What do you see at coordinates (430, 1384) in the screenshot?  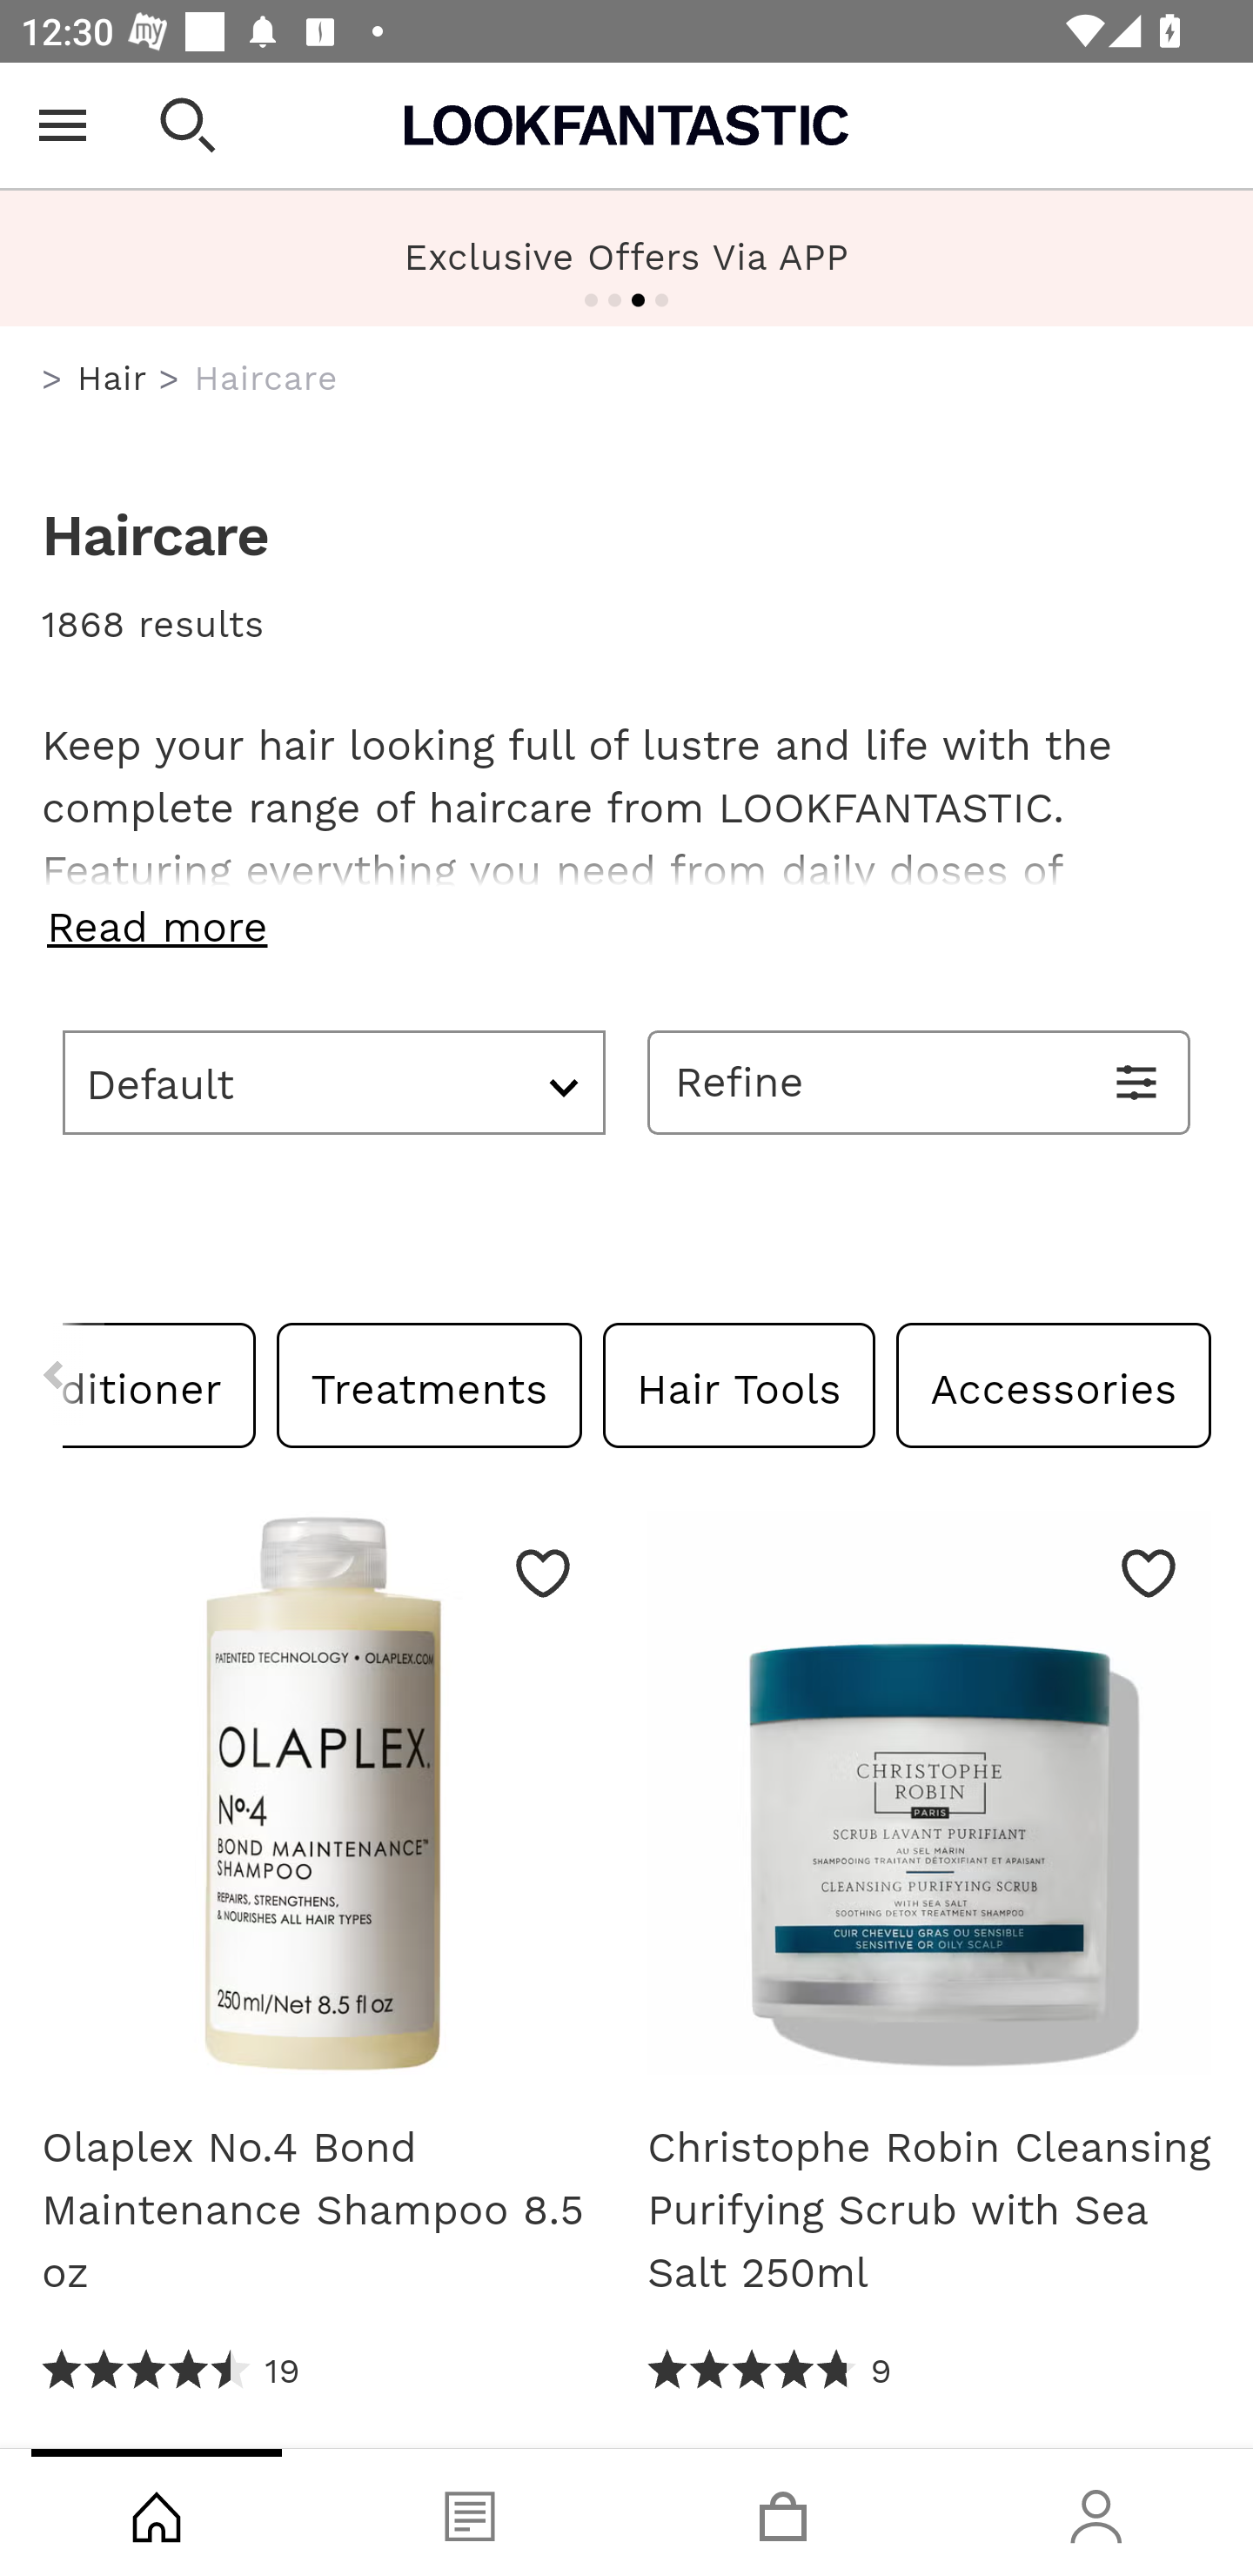 I see `Shop Treatments` at bounding box center [430, 1384].